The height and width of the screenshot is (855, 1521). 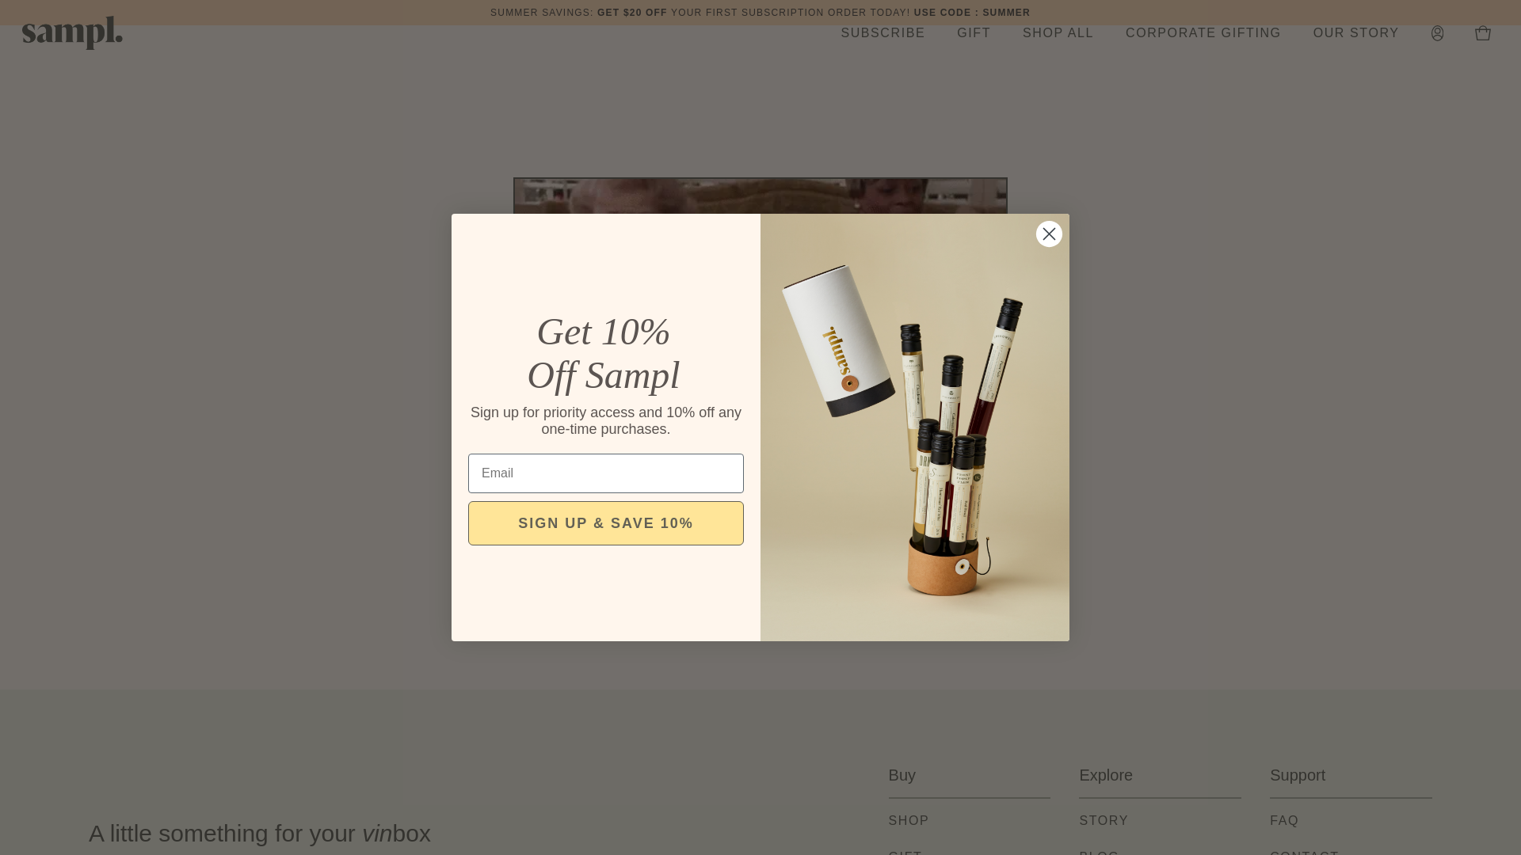 What do you see at coordinates (1204, 33) in the screenshot?
I see `CORPORATE GIFTING` at bounding box center [1204, 33].